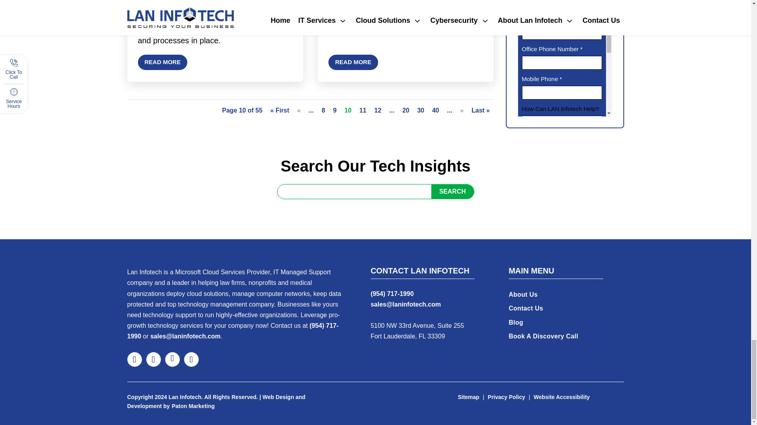 The width and height of the screenshot is (757, 425). What do you see at coordinates (363, 110) in the screenshot?
I see `Page 11` at bounding box center [363, 110].